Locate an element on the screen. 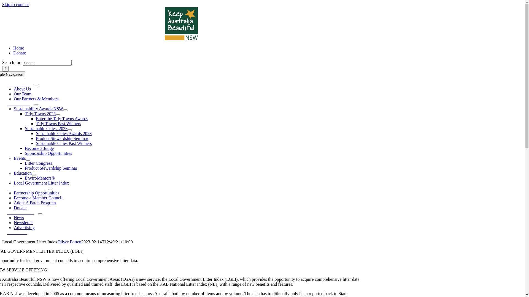 The image size is (529, 297). Donate is located at coordinates (20, 53).